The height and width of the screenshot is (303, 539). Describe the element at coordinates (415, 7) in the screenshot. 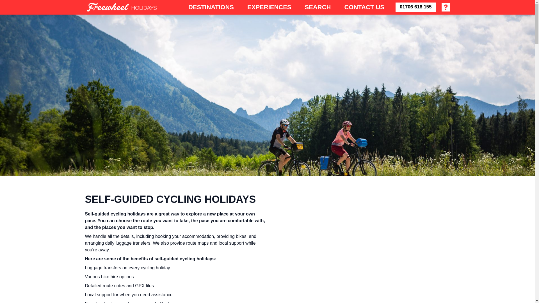

I see `01706 618 155` at that location.